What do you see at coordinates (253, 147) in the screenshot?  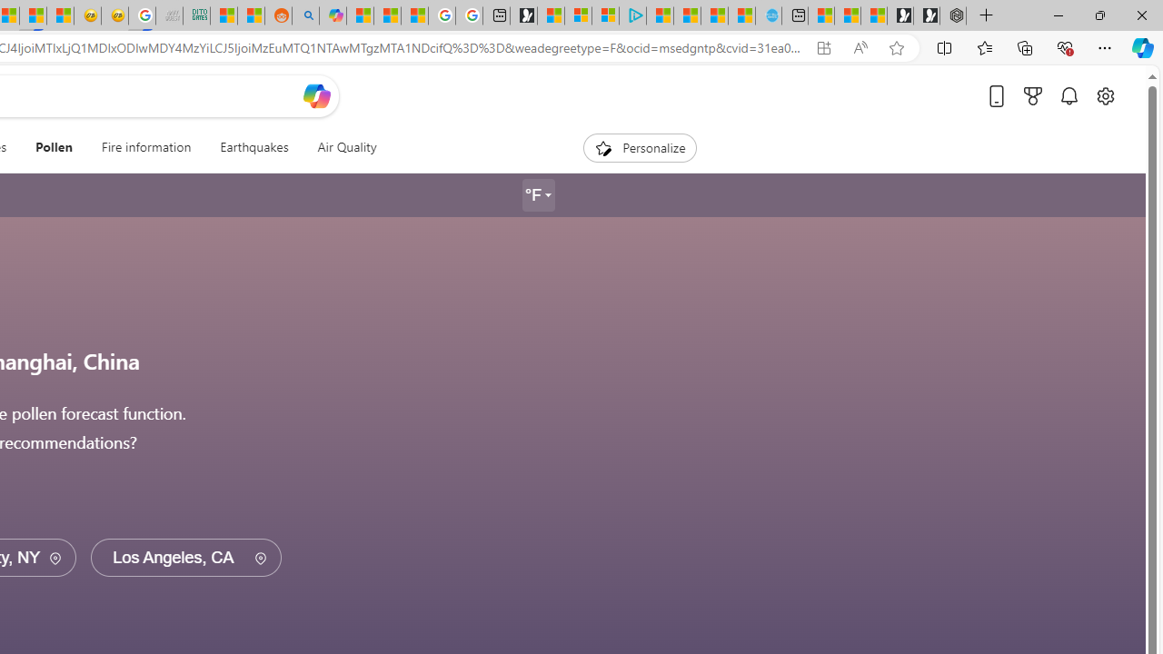 I see `Earthquakes` at bounding box center [253, 147].